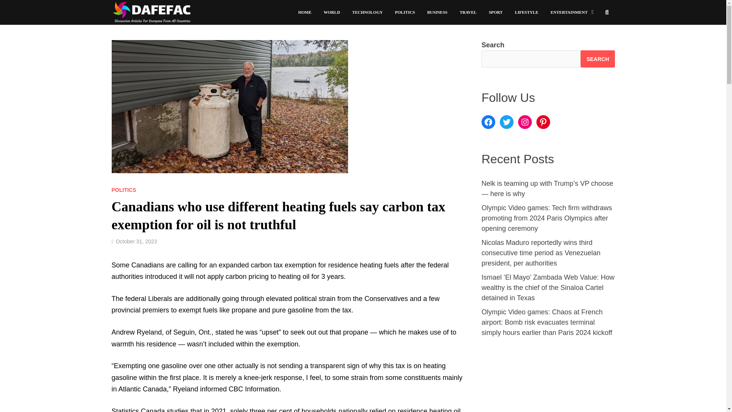  I want to click on POLITICS, so click(124, 190).